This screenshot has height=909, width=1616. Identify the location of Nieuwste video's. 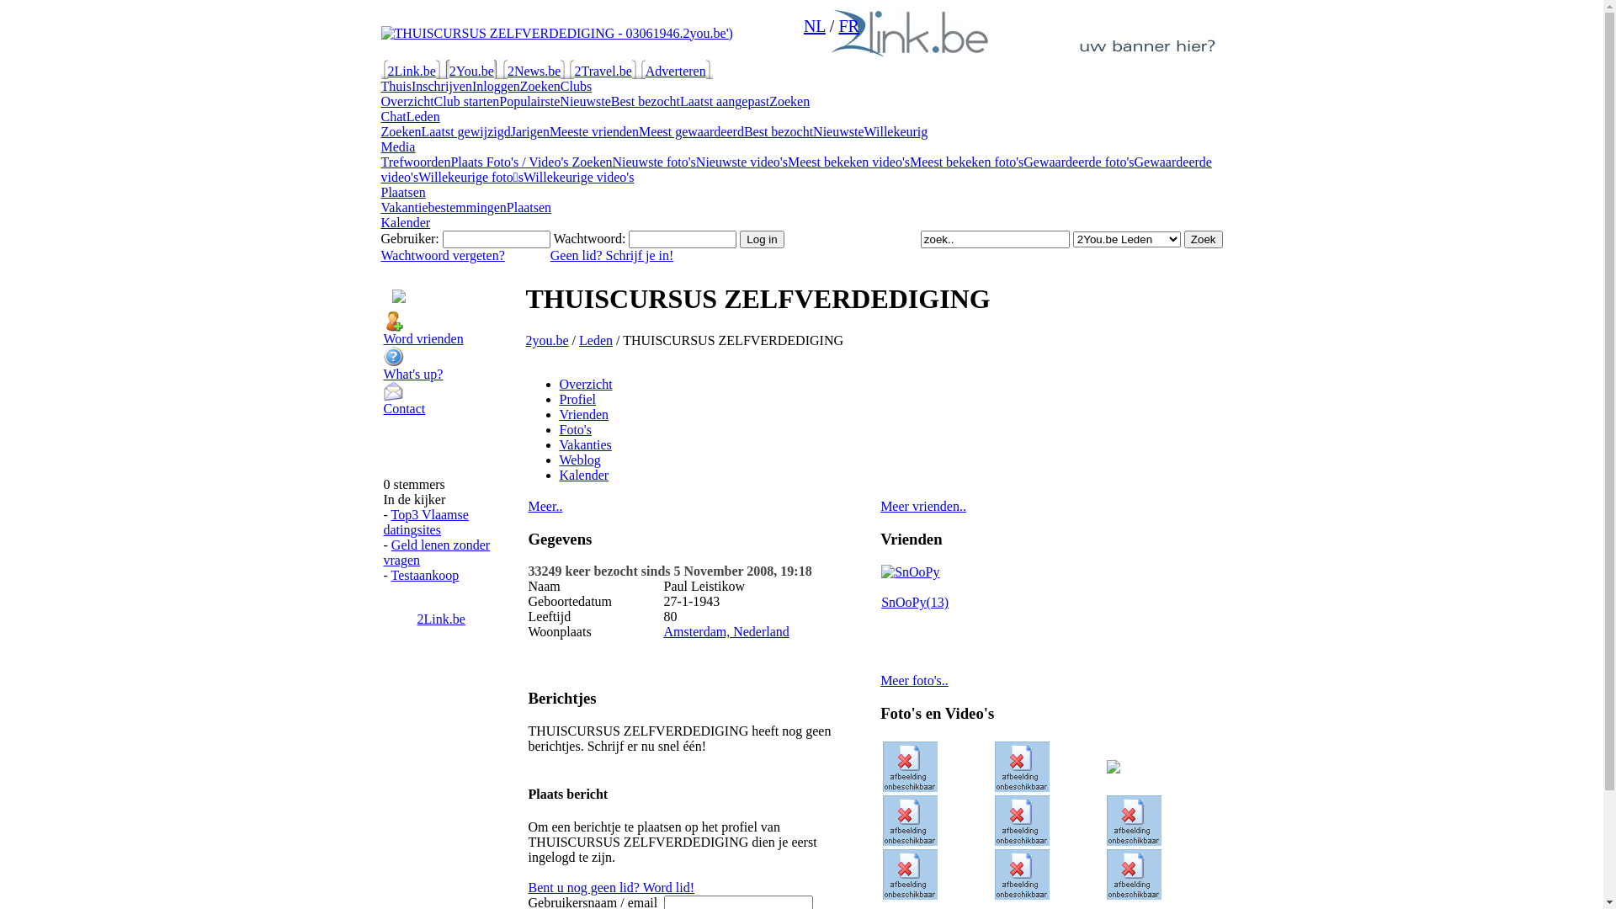
(742, 162).